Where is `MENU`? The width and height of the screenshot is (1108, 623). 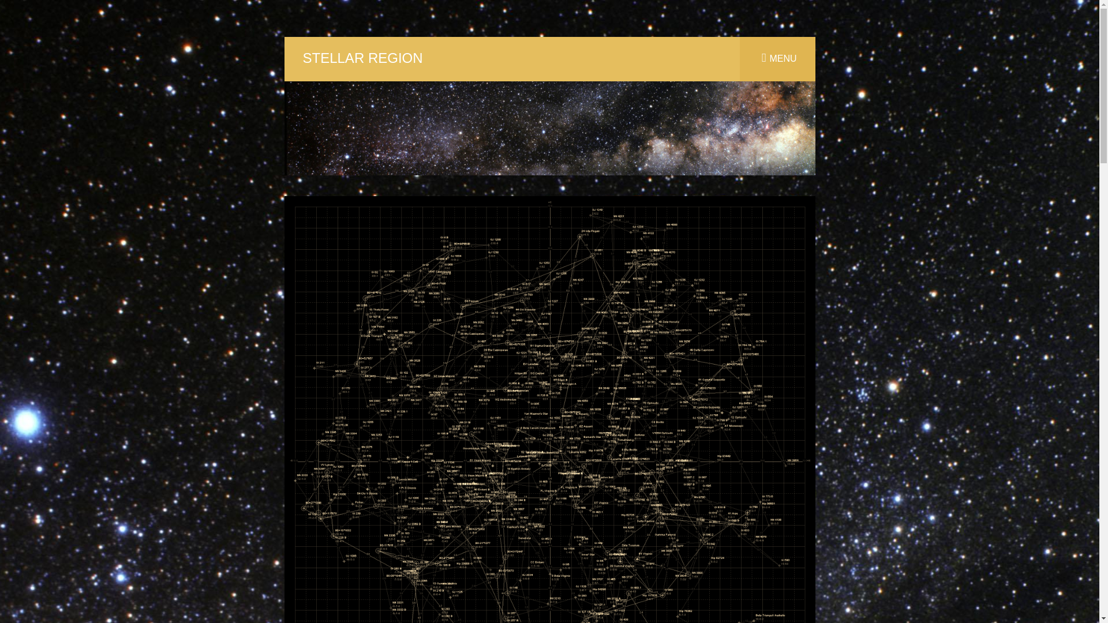 MENU is located at coordinates (778, 59).